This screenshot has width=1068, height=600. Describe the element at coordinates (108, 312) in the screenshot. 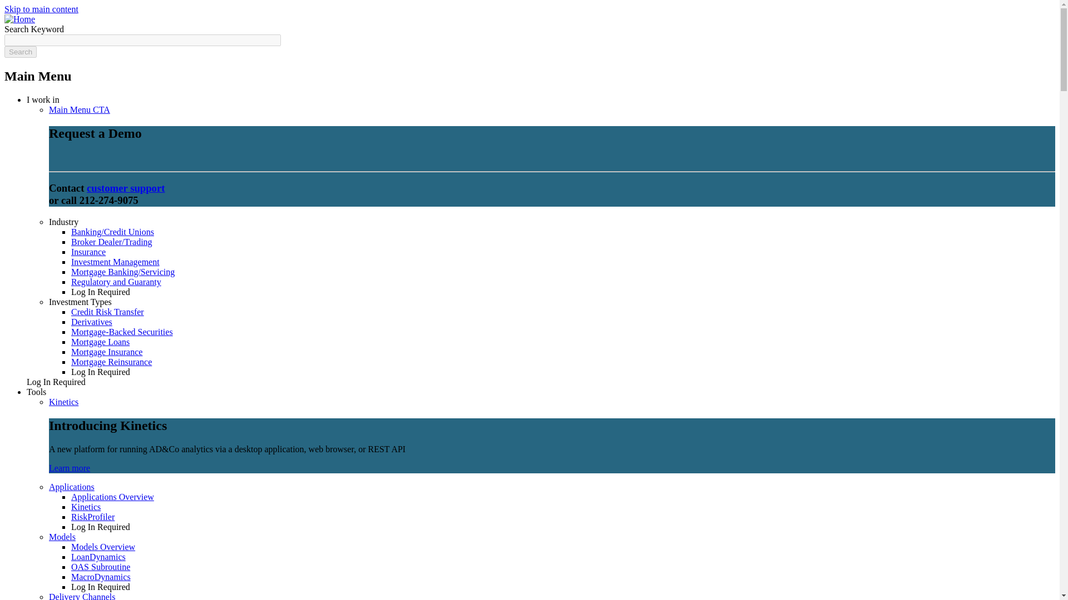

I see `Credit Risk Transfer` at that location.